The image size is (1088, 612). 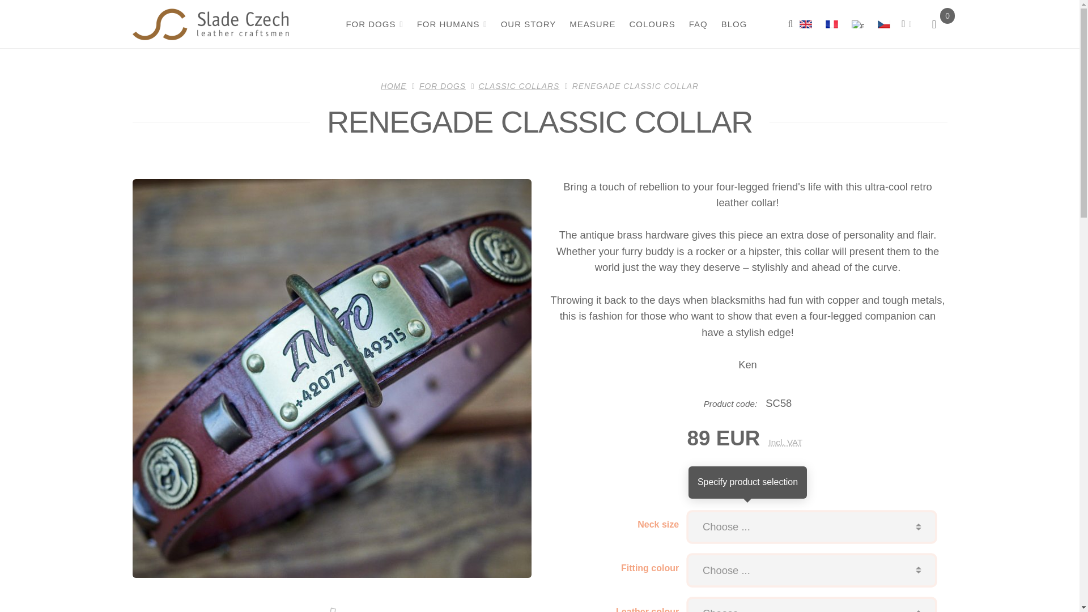 What do you see at coordinates (592, 24) in the screenshot?
I see `MEASURE` at bounding box center [592, 24].